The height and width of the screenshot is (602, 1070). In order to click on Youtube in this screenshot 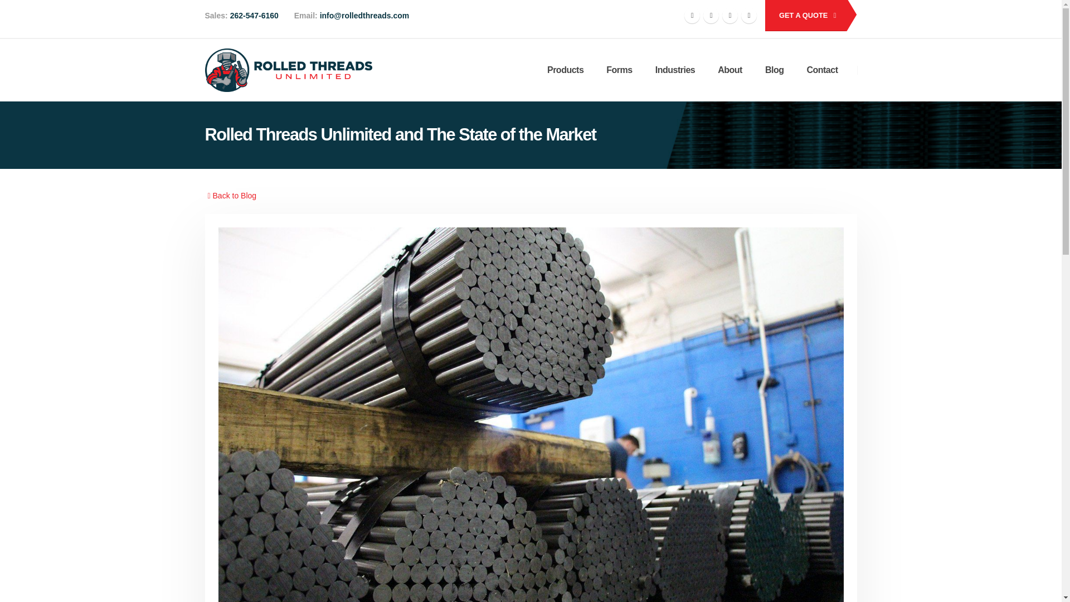, I will do `click(730, 16)`.